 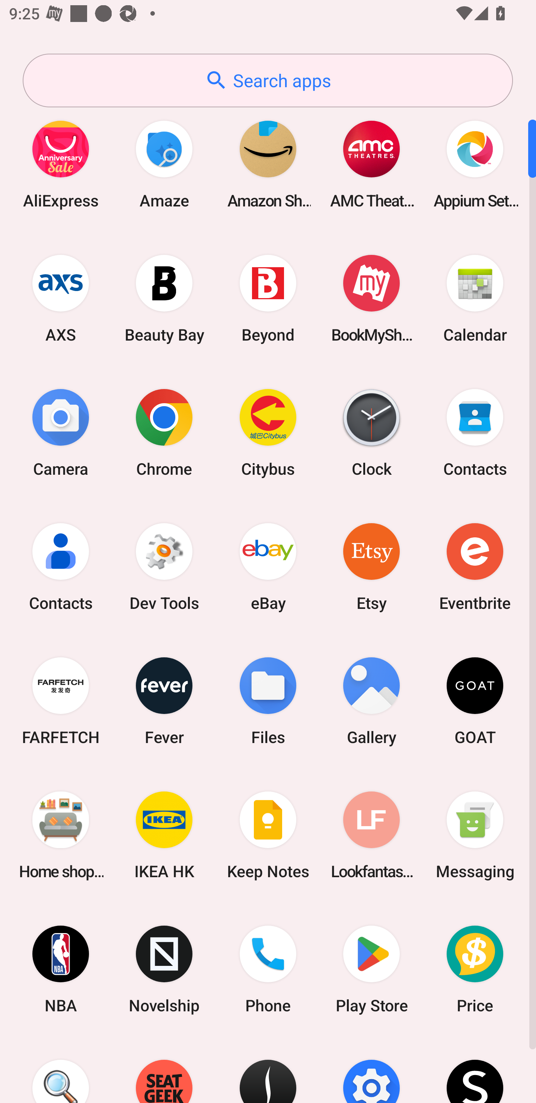 What do you see at coordinates (268, 970) in the screenshot?
I see `Phone` at bounding box center [268, 970].